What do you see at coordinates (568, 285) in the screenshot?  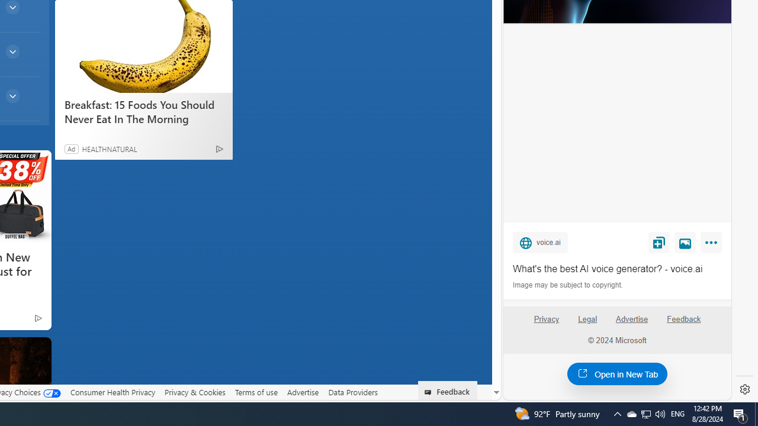 I see `Image may be subject to copyright.` at bounding box center [568, 285].